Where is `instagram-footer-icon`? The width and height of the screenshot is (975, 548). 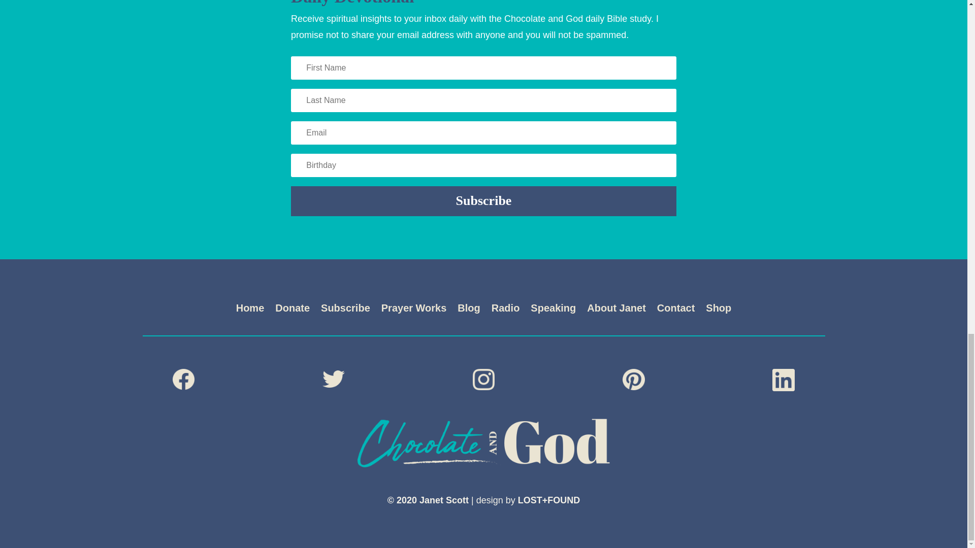
instagram-footer-icon is located at coordinates (484, 379).